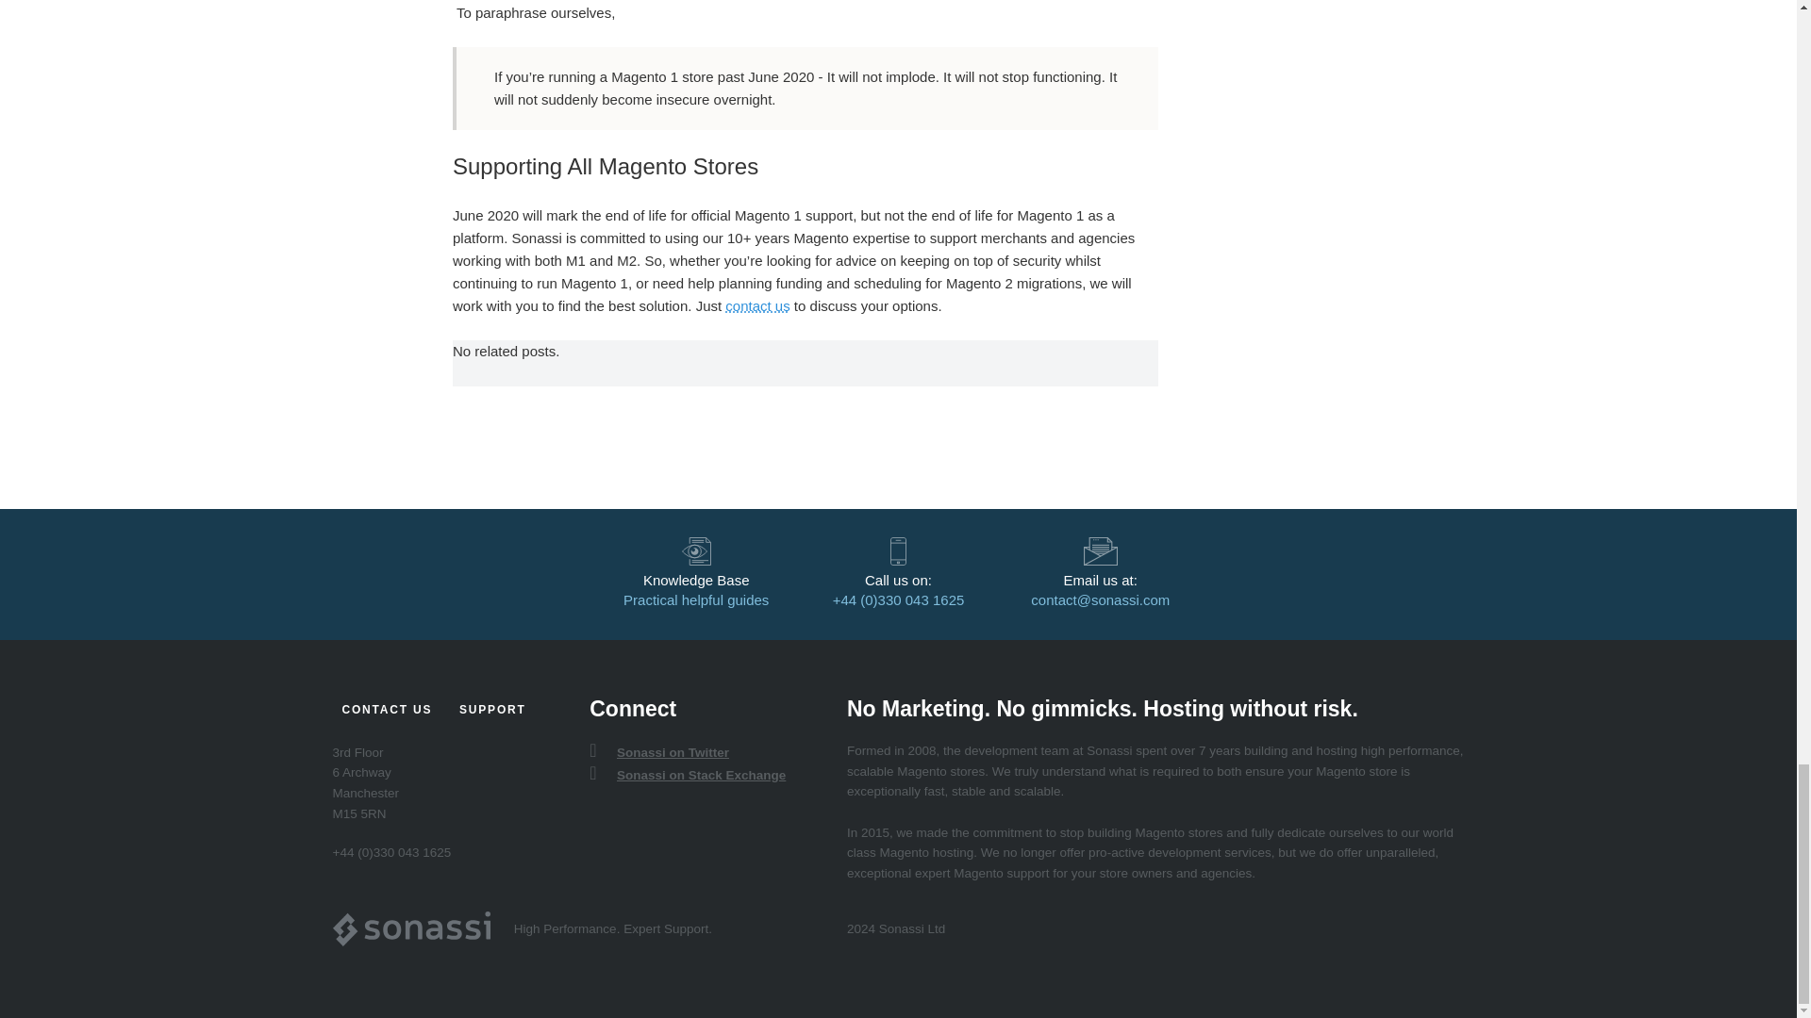 The height and width of the screenshot is (1018, 1811). Describe the element at coordinates (757, 305) in the screenshot. I see `contact us` at that location.